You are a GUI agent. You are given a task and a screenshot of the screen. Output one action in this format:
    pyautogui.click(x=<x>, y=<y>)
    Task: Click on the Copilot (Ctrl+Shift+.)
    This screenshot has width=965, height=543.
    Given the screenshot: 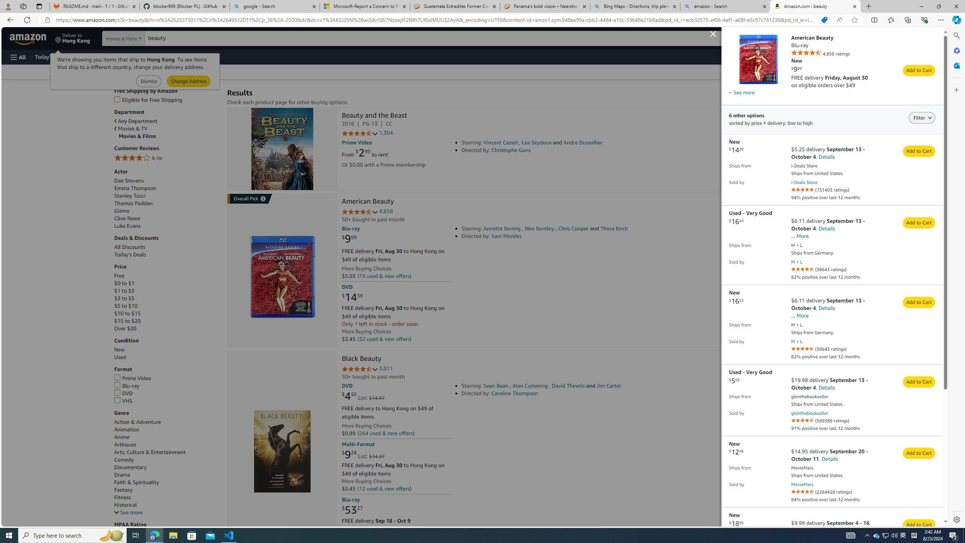 What is the action you would take?
    pyautogui.click(x=956, y=20)
    